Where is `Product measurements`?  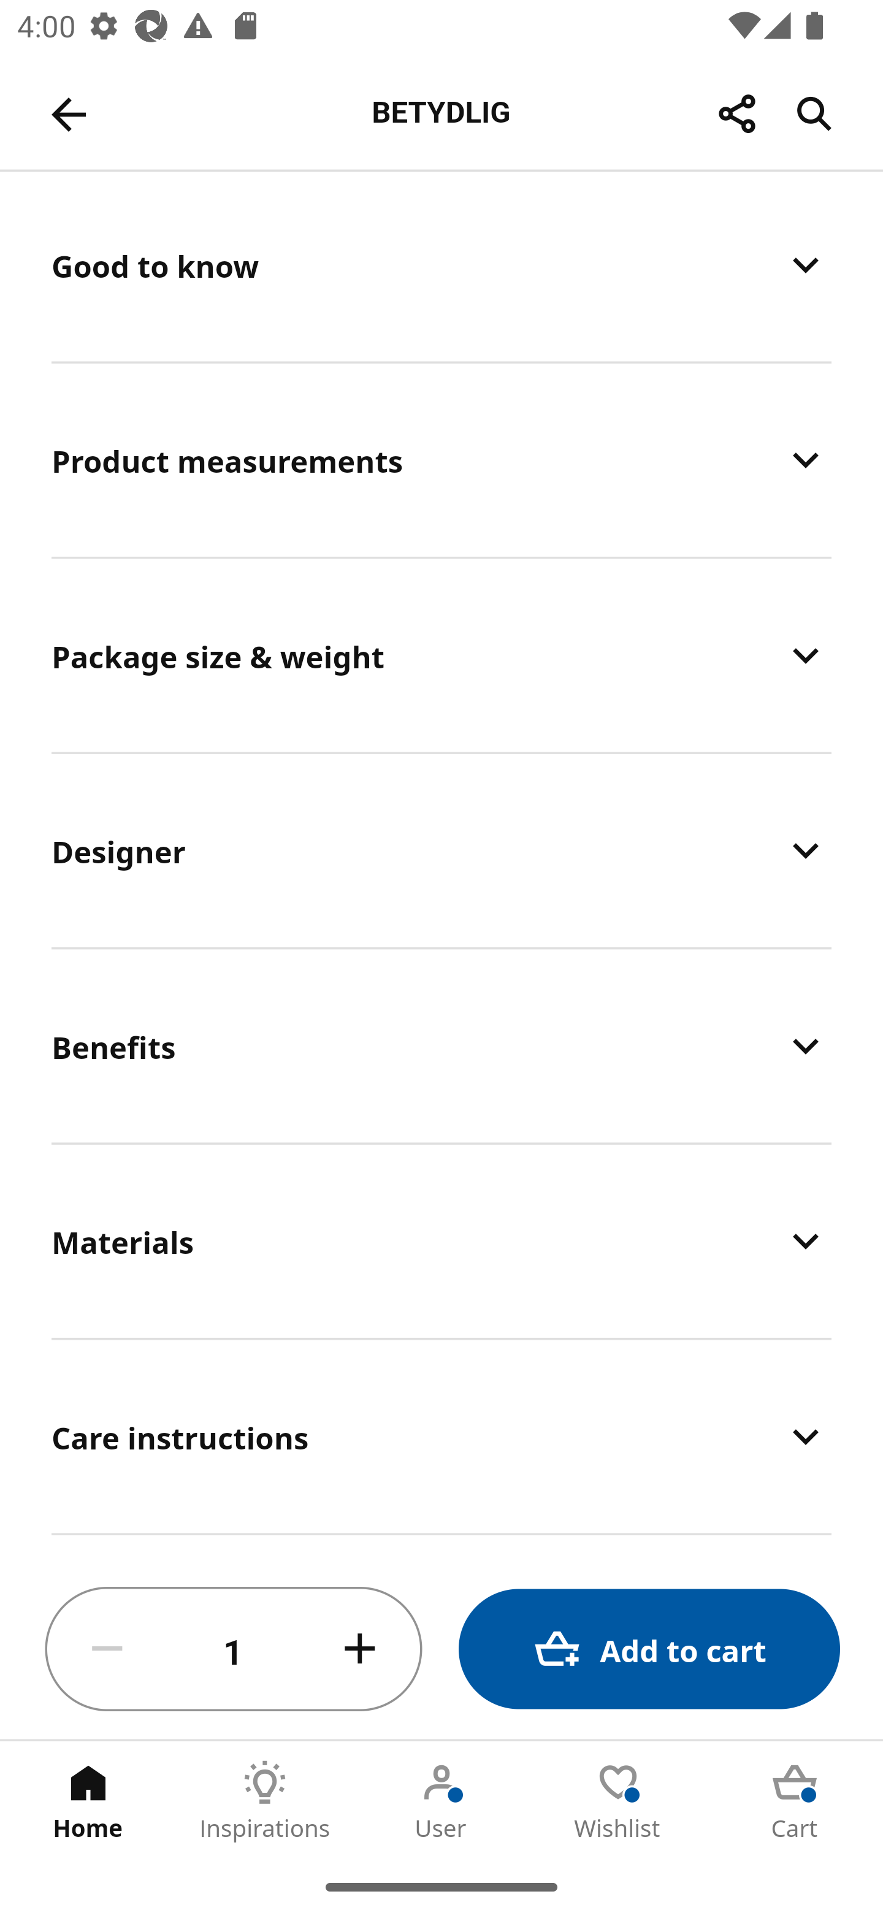
Product measurements is located at coordinates (442, 460).